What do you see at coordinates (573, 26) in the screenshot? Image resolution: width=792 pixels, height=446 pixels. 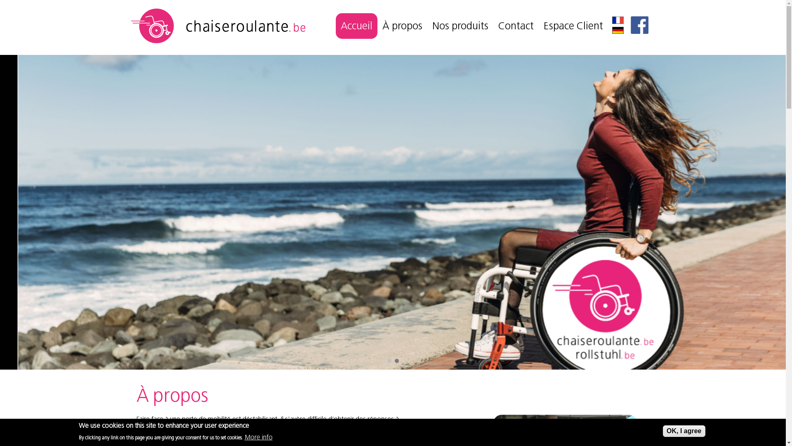 I see `Espace Client` at bounding box center [573, 26].